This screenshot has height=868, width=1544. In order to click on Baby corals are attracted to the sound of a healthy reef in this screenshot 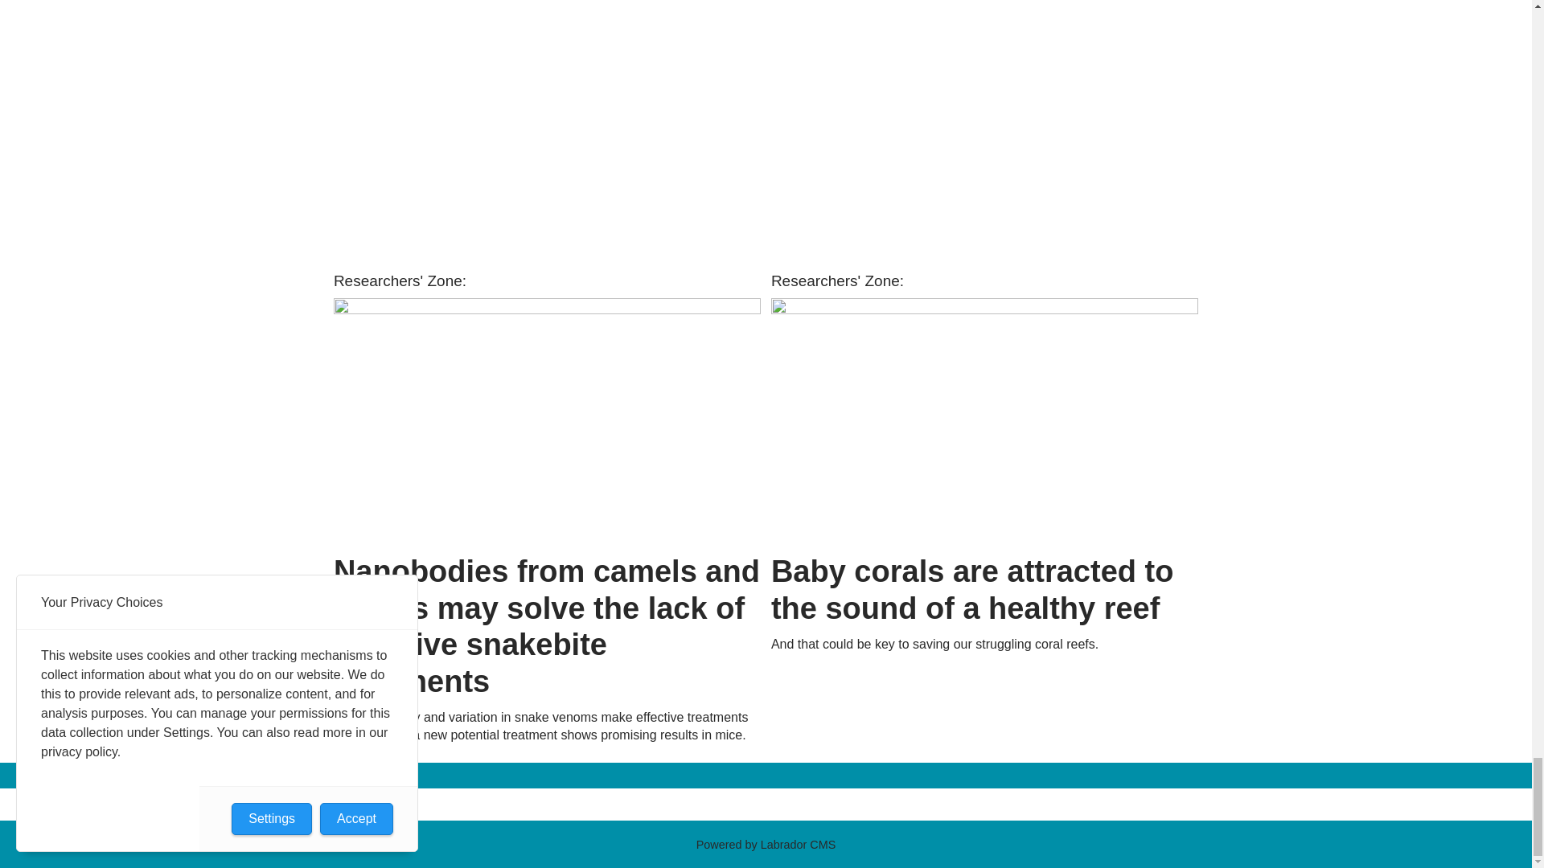, I will do `click(984, 420)`.